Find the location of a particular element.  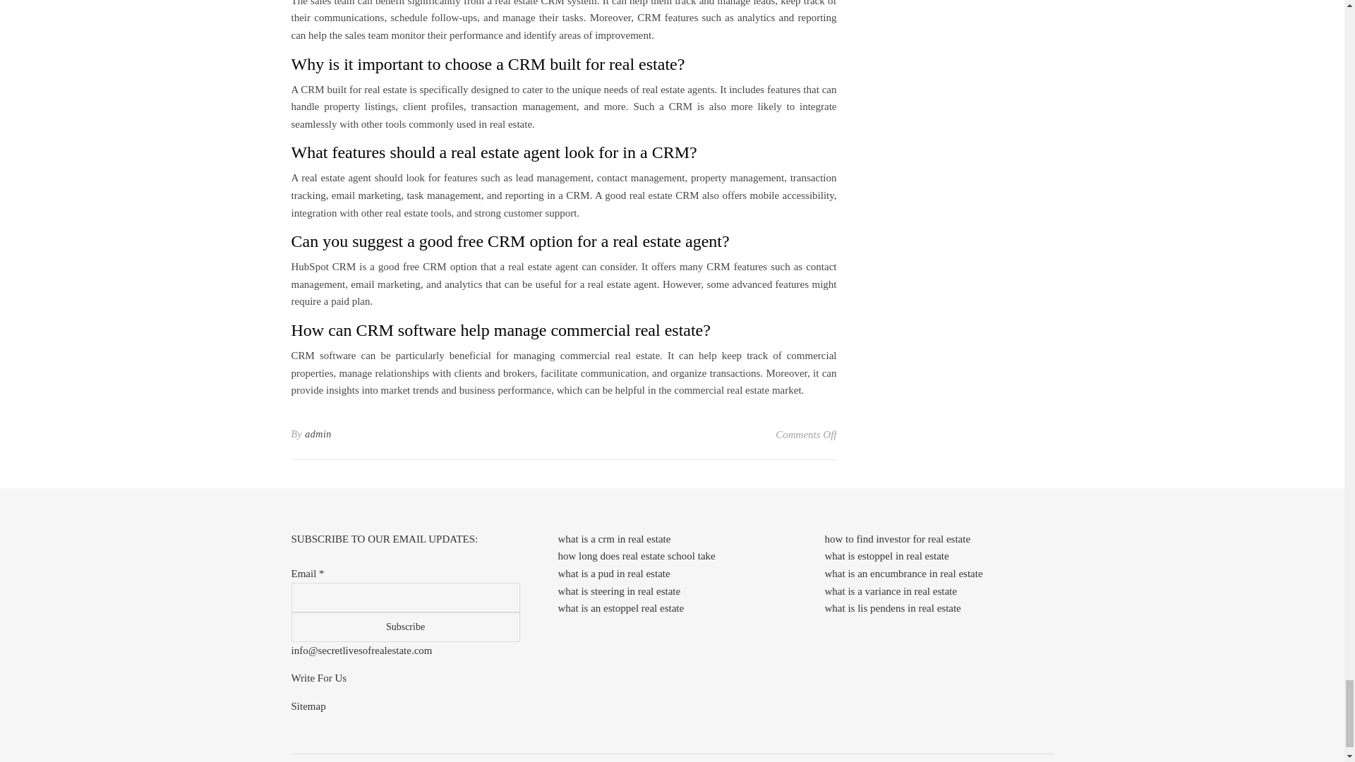

what is estoppel in real estate is located at coordinates (886, 555).